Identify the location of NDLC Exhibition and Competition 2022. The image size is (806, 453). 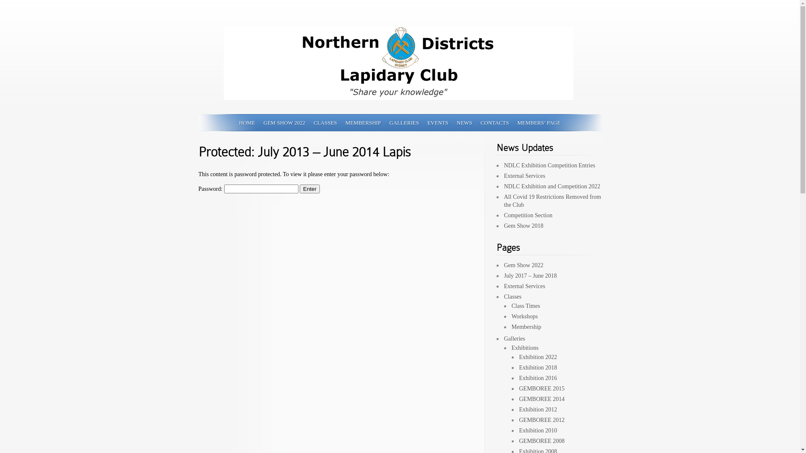
(552, 186).